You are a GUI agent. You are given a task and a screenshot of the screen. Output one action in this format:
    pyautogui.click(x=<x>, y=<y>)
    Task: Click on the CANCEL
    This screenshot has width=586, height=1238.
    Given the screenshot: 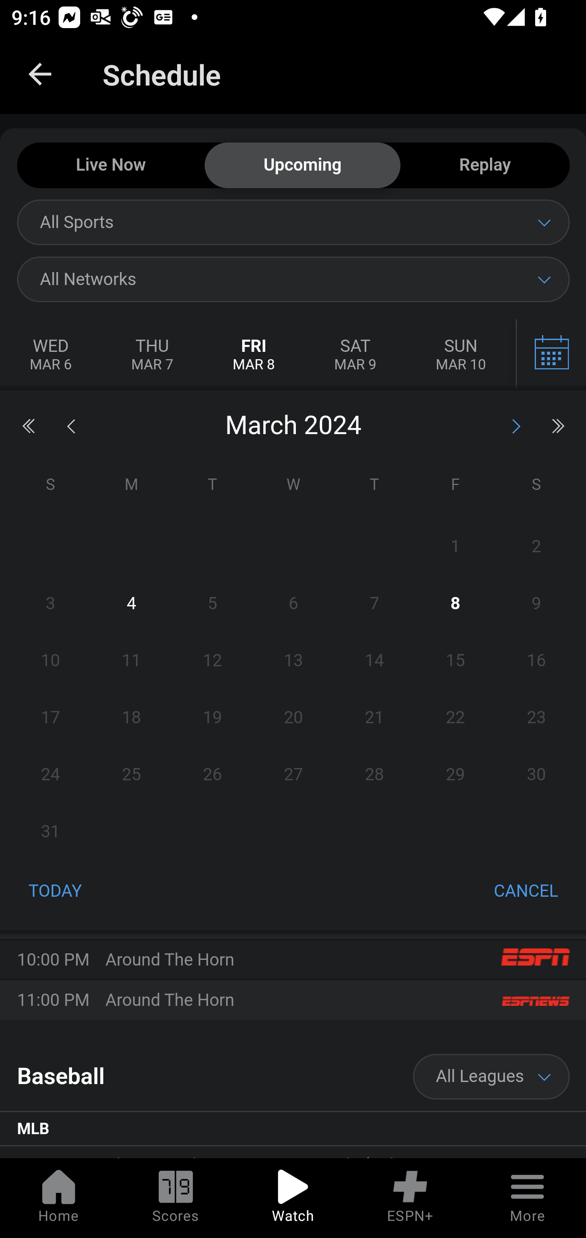 What is the action you would take?
    pyautogui.click(x=526, y=892)
    